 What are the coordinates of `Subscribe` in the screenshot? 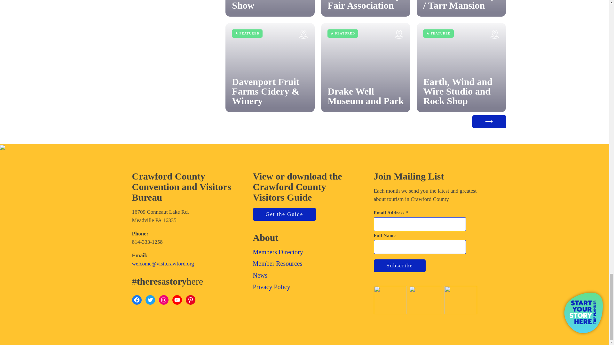 It's located at (399, 266).